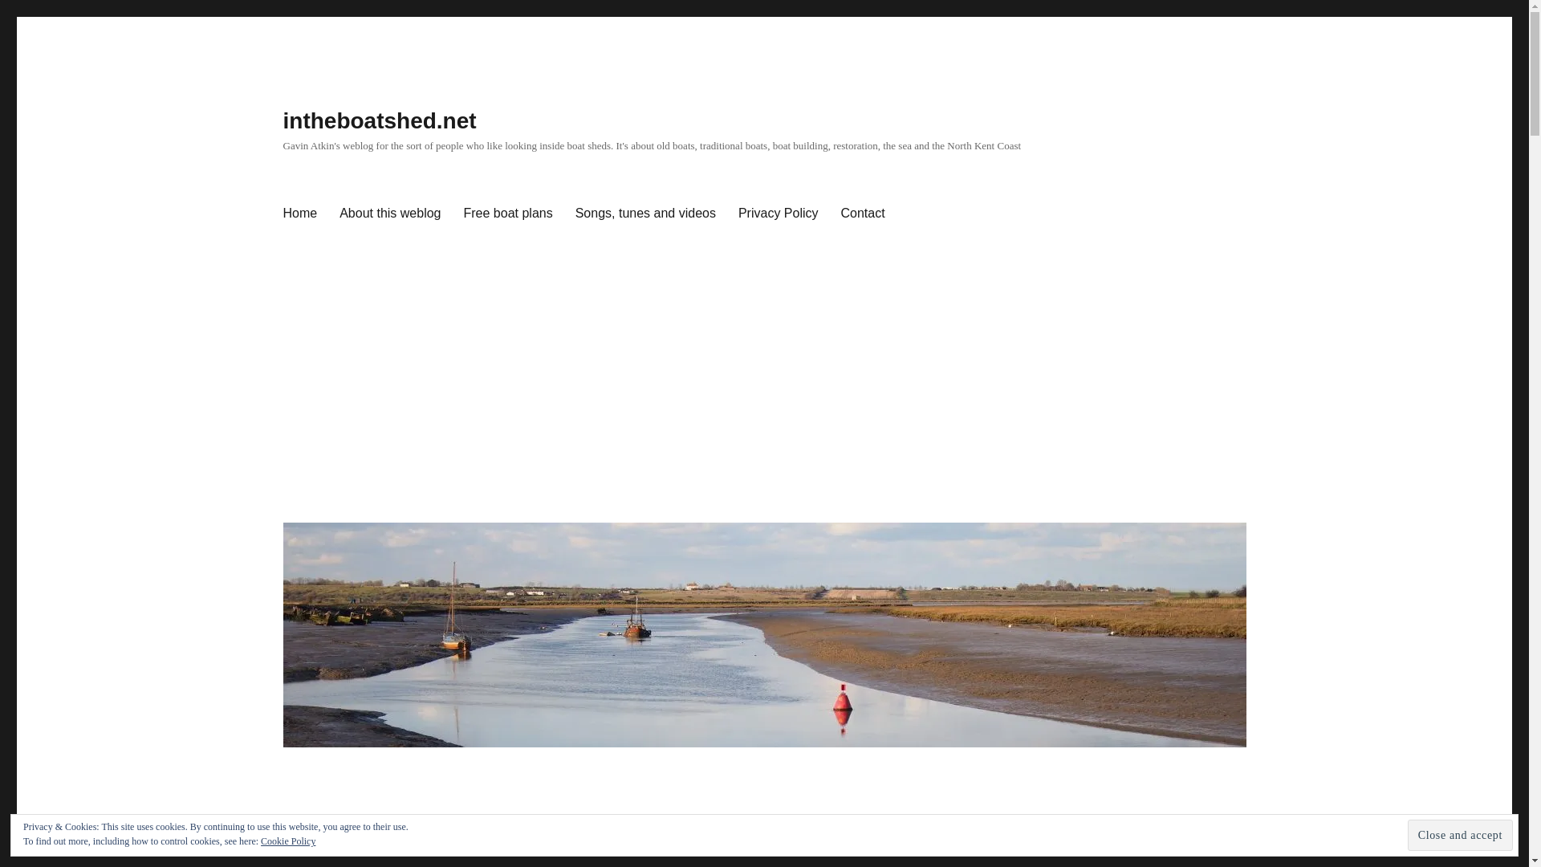 This screenshot has width=1541, height=867. Describe the element at coordinates (299, 214) in the screenshot. I see `Home` at that location.